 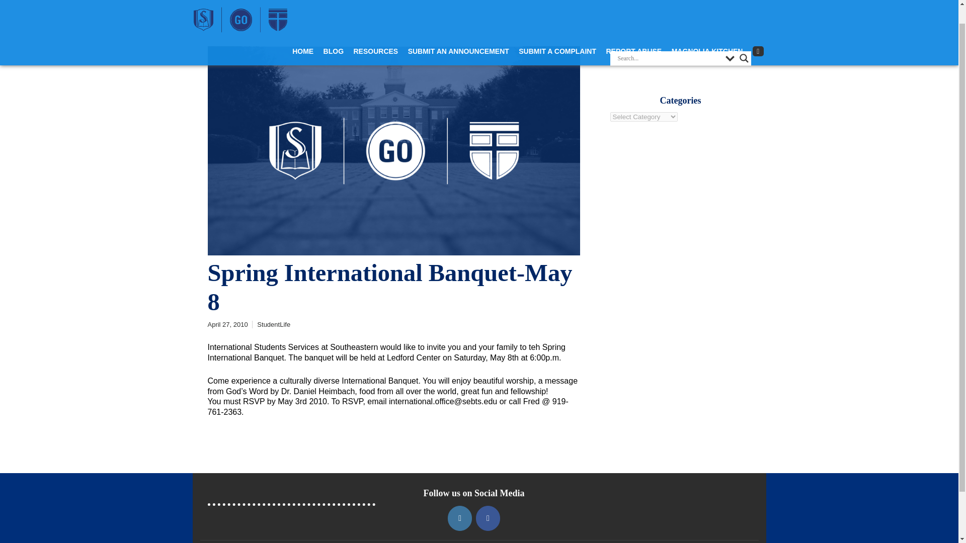 I want to click on BLOG, so click(x=334, y=32).